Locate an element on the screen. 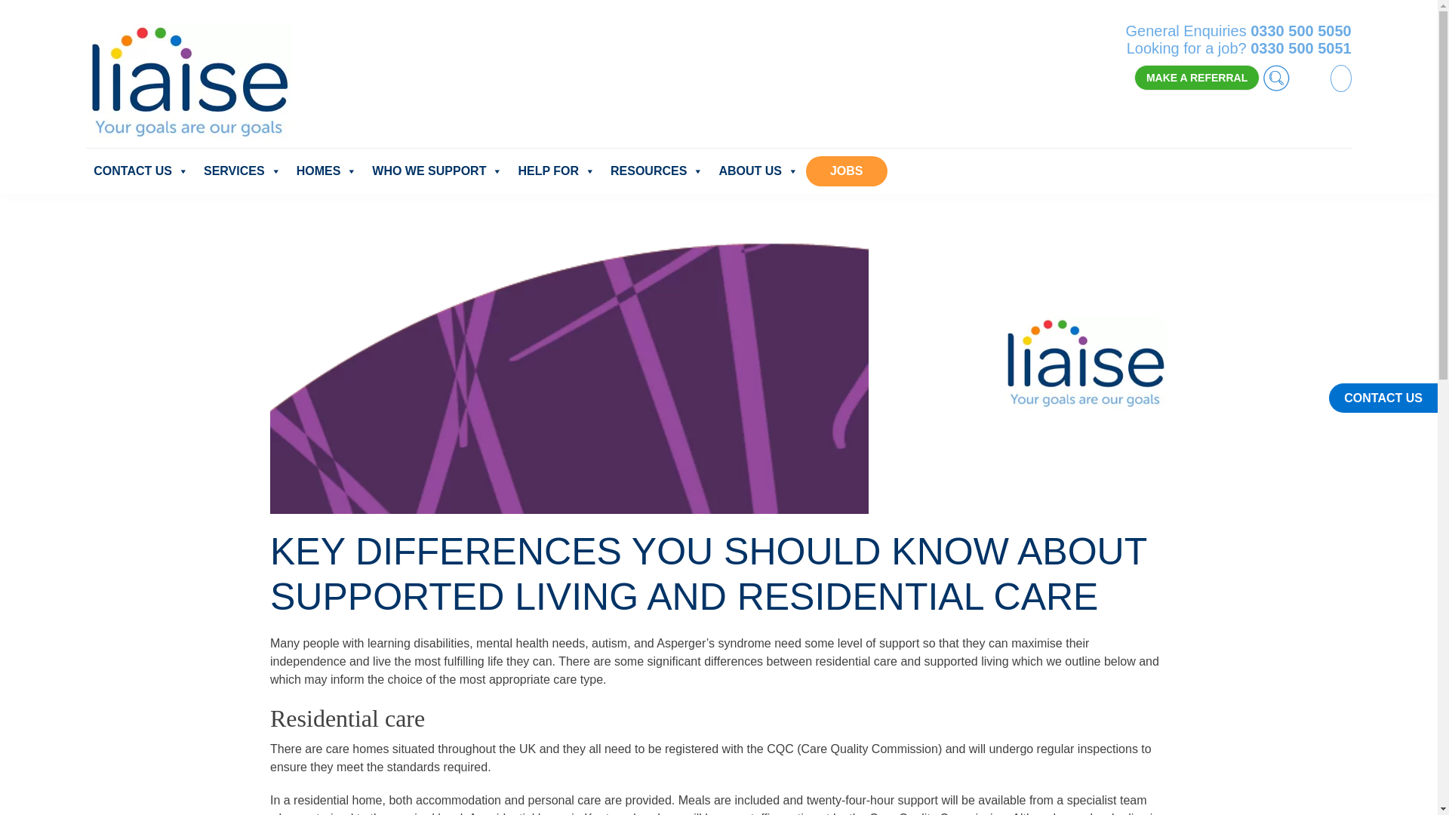 This screenshot has height=815, width=1449. Search is located at coordinates (1278, 77).